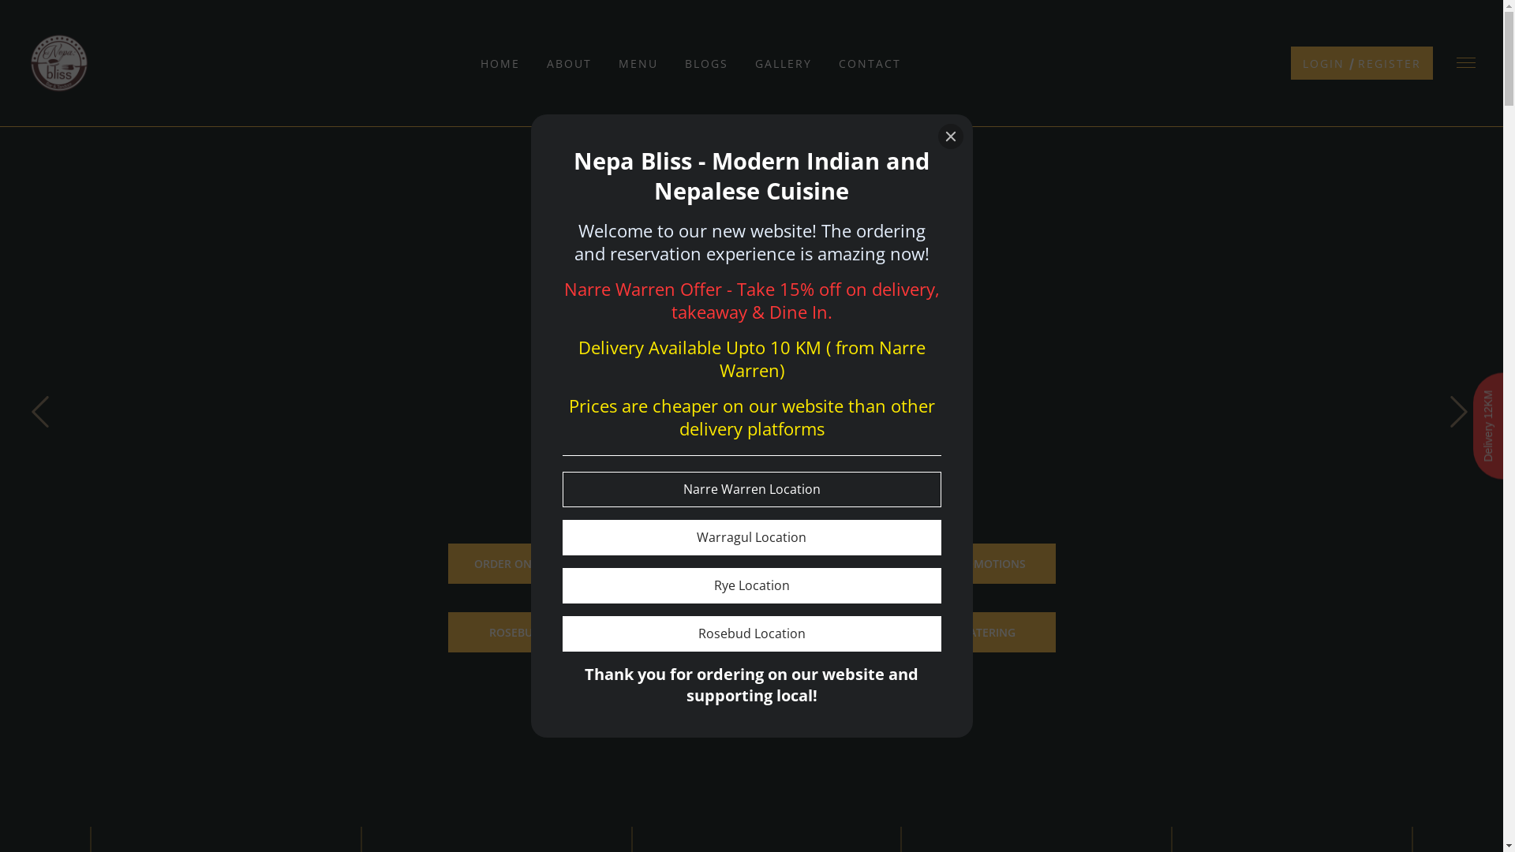 The height and width of the screenshot is (852, 1515). Describe the element at coordinates (515, 563) in the screenshot. I see `ORDER ONLINE` at that location.